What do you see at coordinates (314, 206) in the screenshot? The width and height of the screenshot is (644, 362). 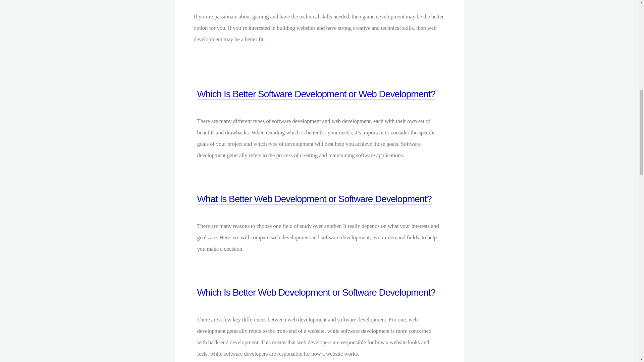 I see `What Is Better Web Development or Software Development?` at bounding box center [314, 206].